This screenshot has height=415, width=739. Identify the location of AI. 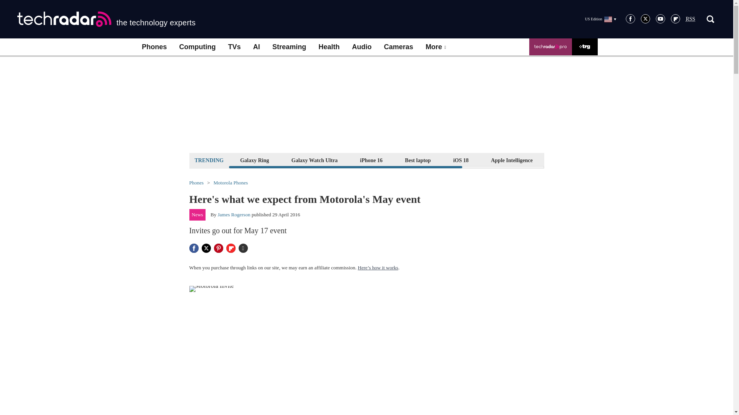
(256, 47).